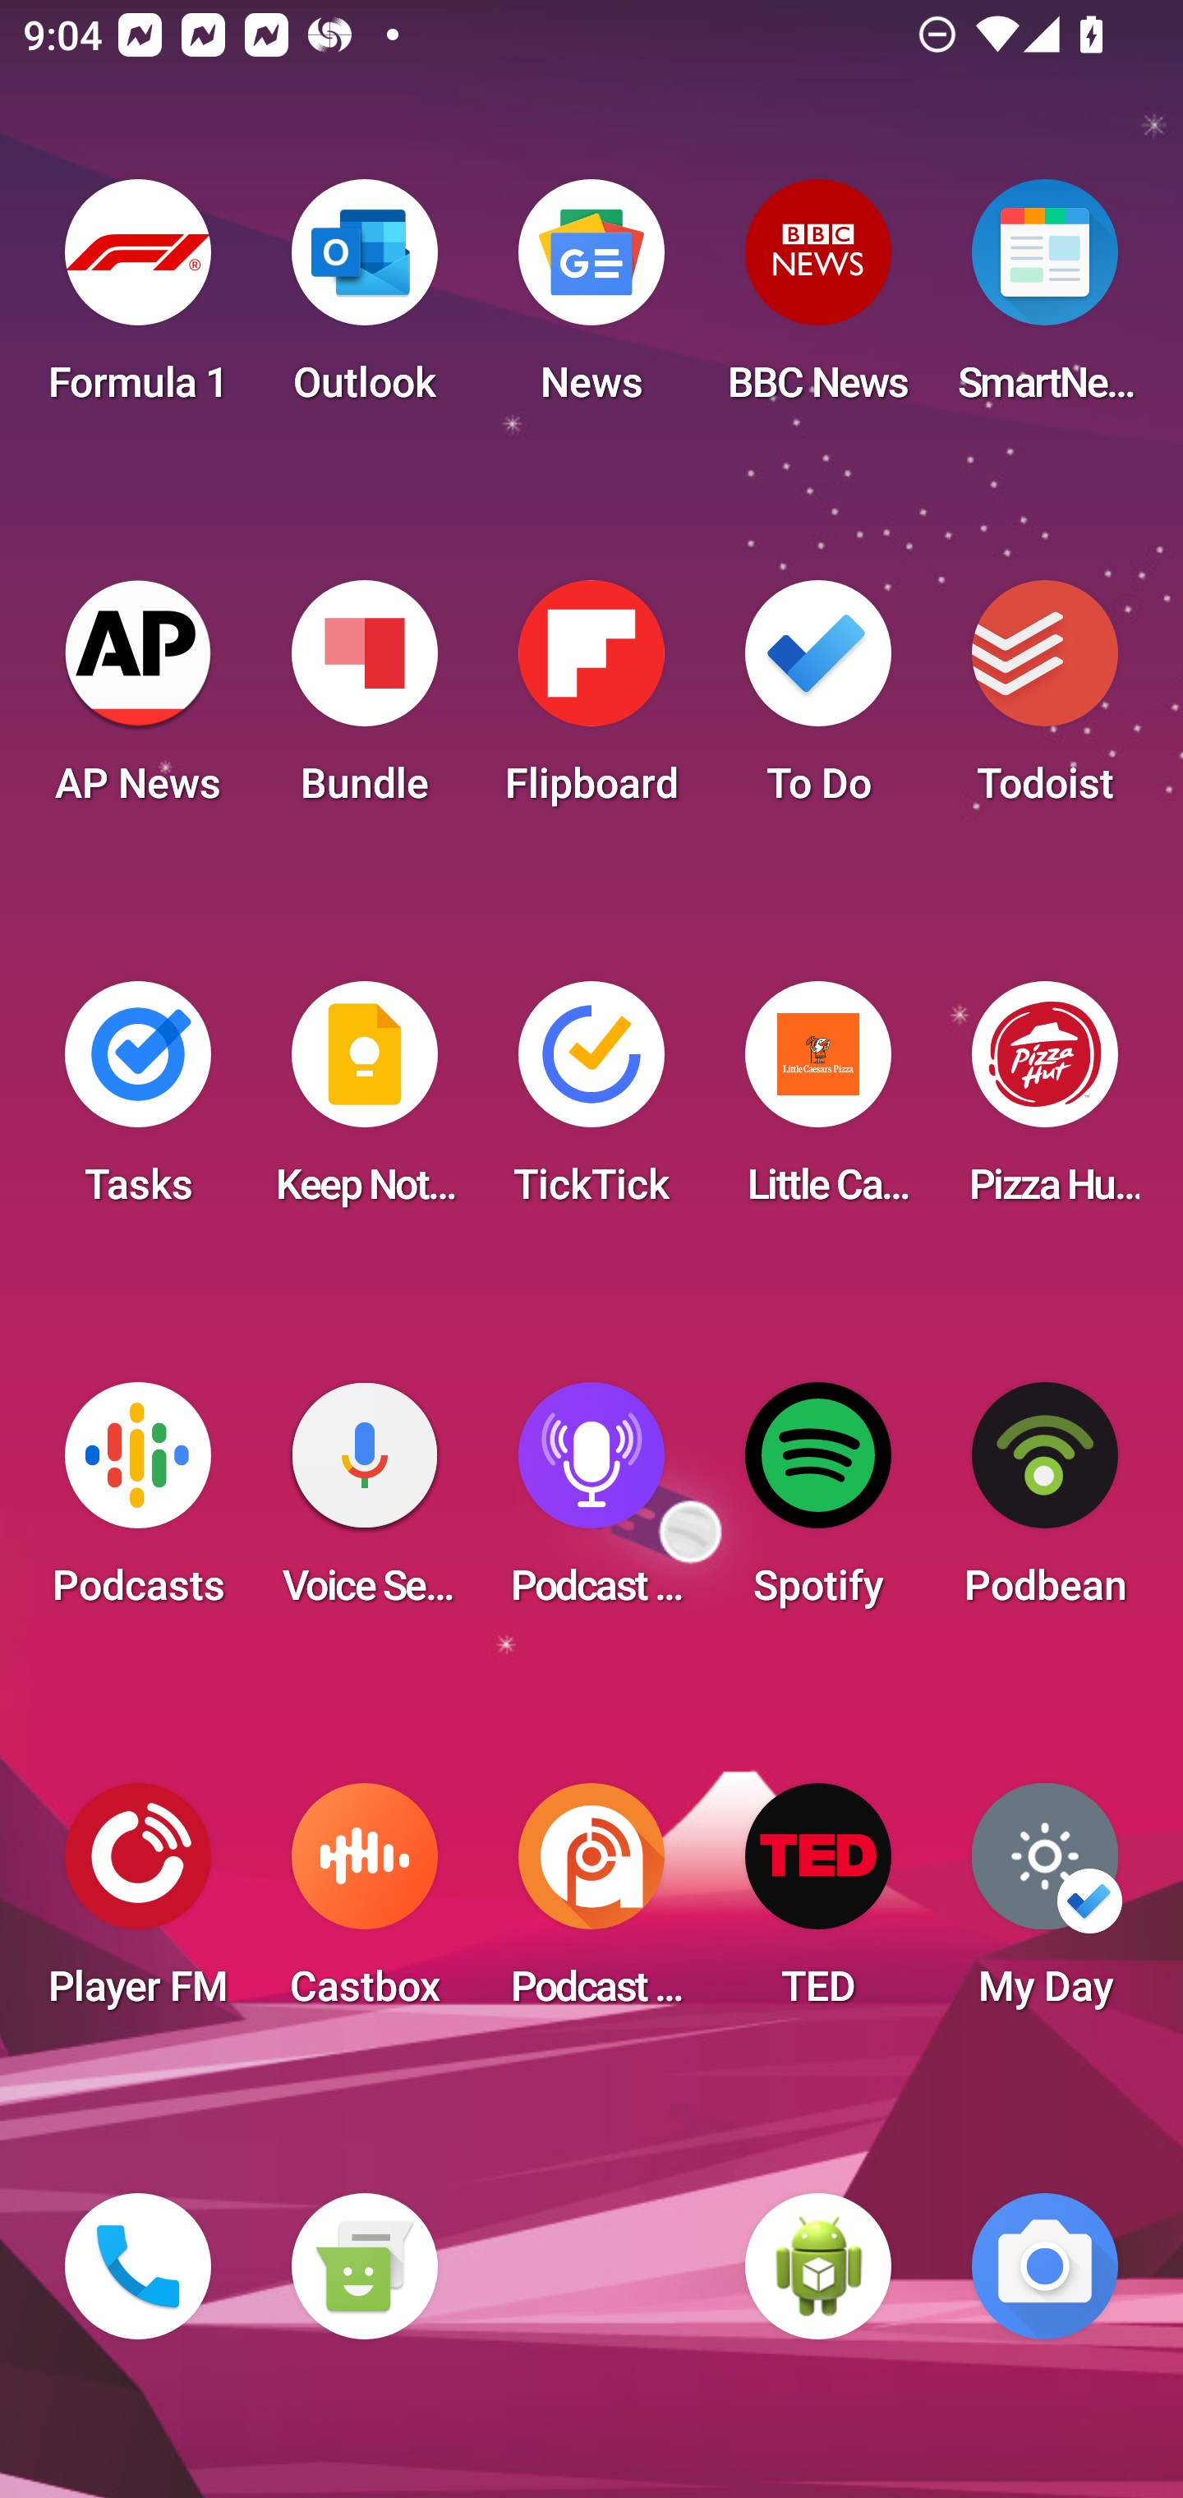  I want to click on TickTick, so click(591, 1103).